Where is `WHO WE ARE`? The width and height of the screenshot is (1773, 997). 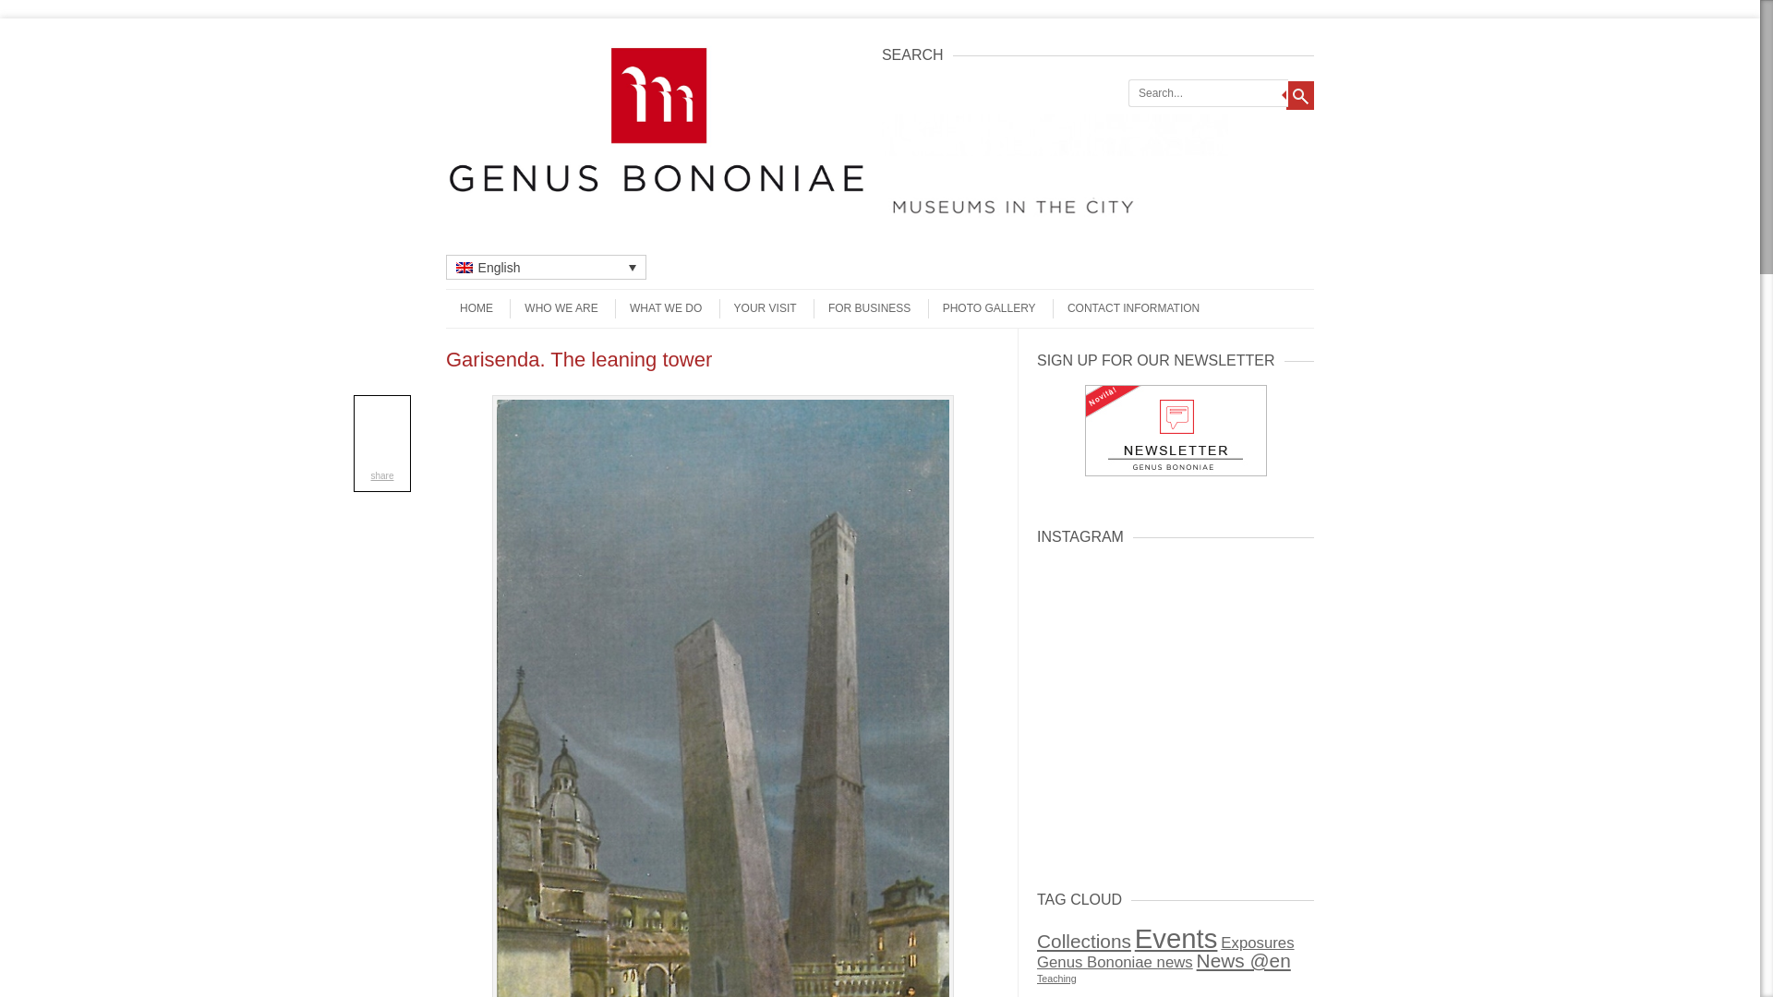
WHO WE ARE is located at coordinates (554, 308).